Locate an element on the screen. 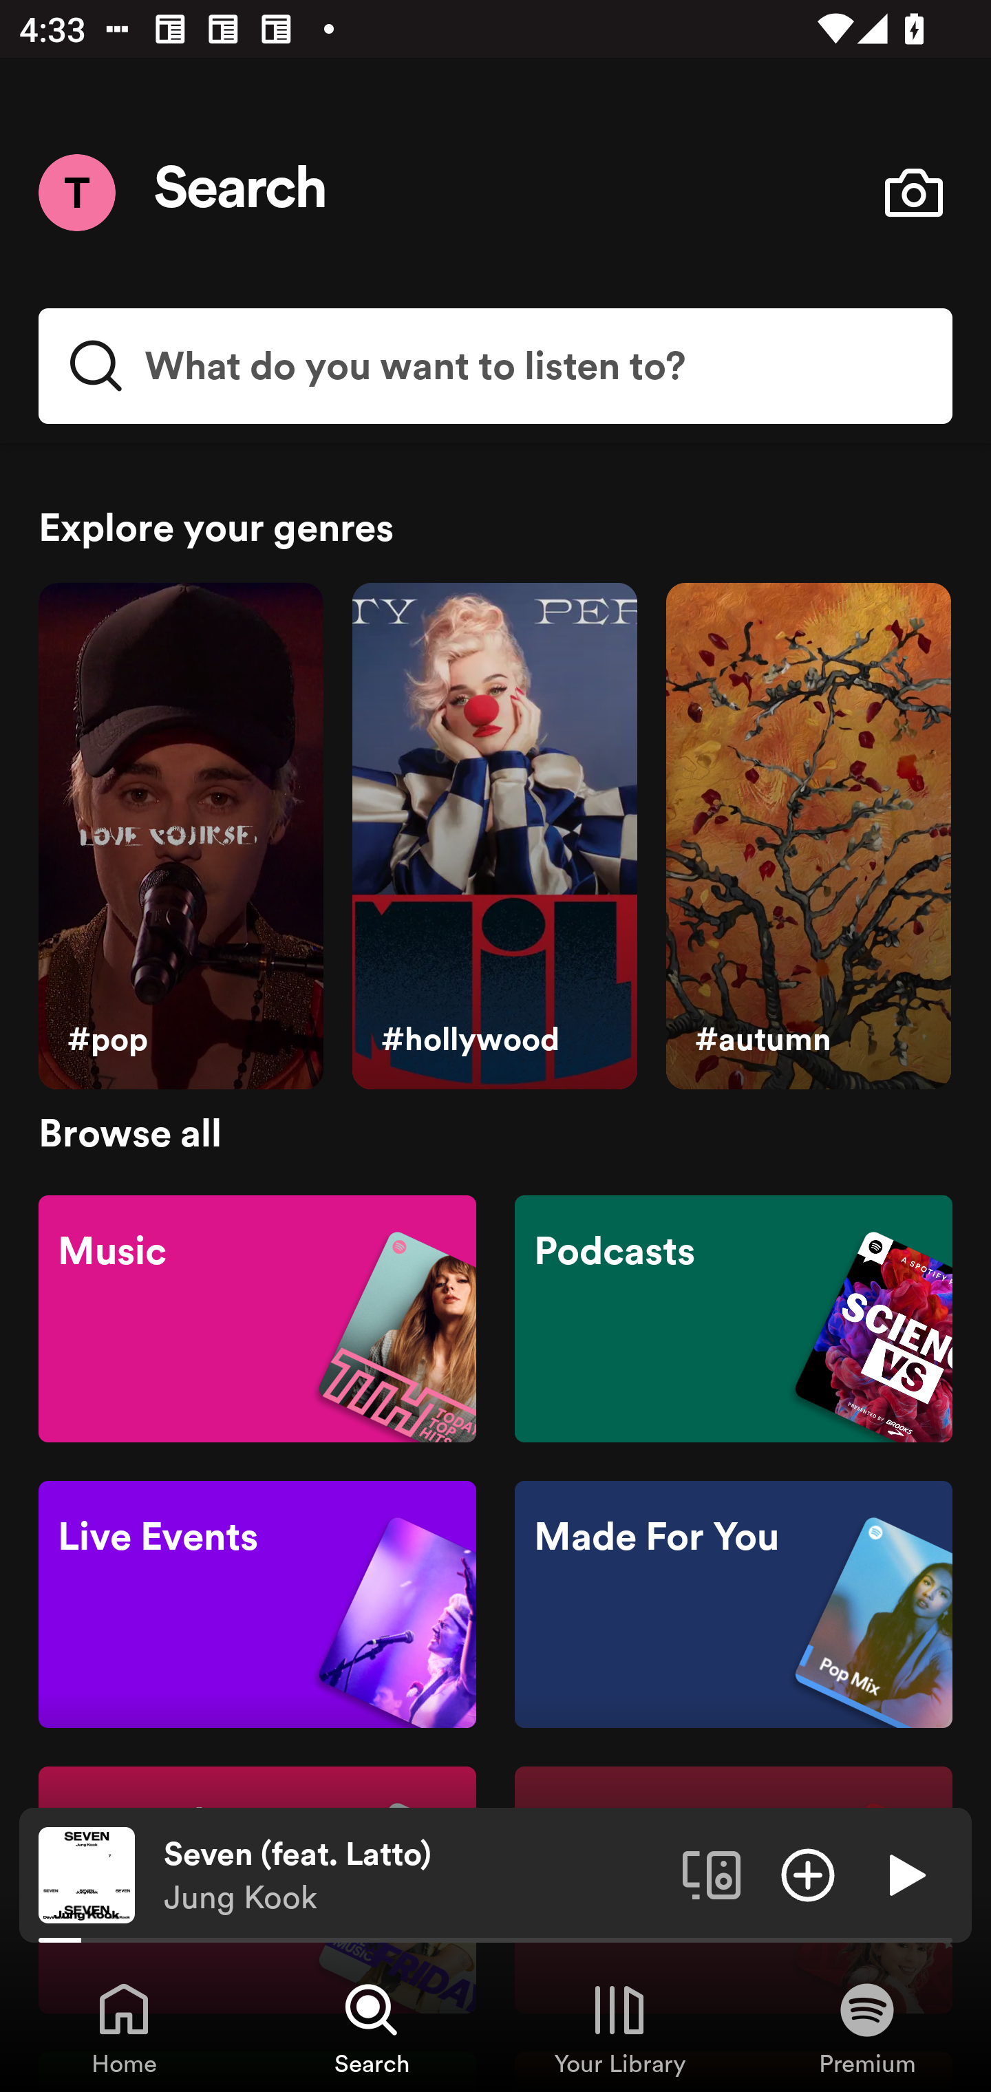  Seven (feat. Latto) Jung Kook is located at coordinates (413, 1875).